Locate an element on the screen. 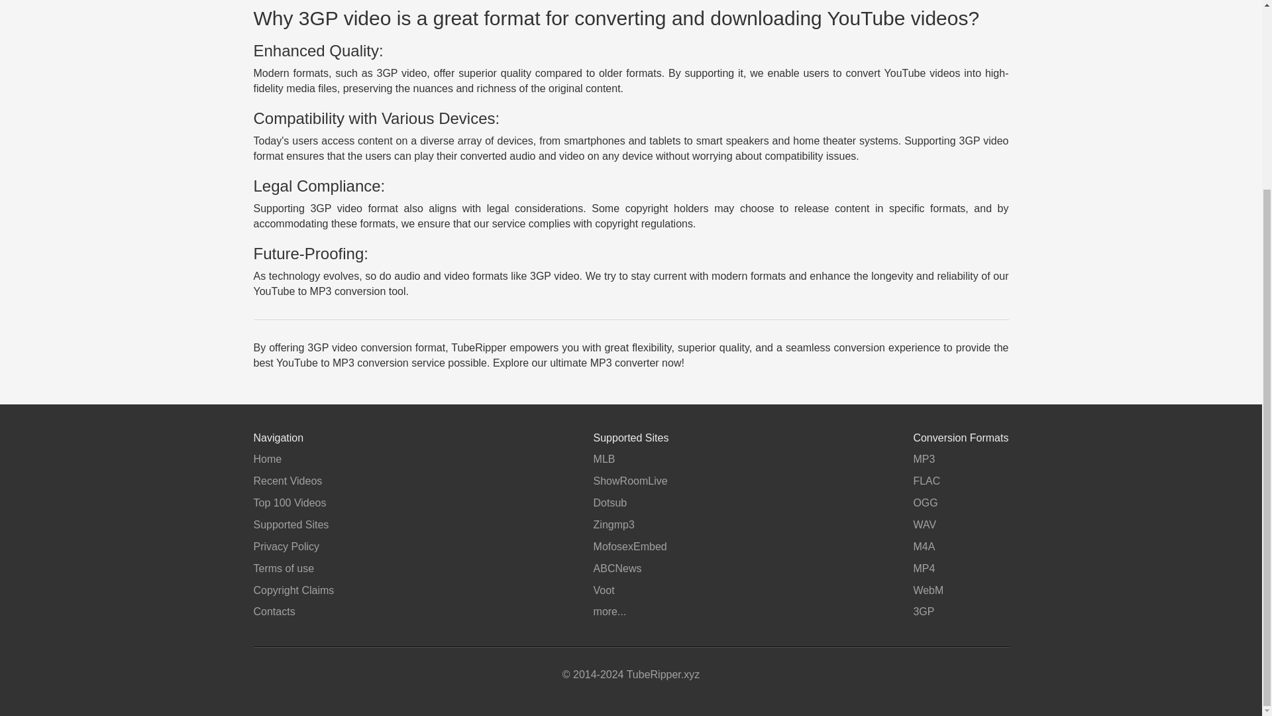 This screenshot has width=1272, height=716. Top 100 Videos is located at coordinates (289, 503).